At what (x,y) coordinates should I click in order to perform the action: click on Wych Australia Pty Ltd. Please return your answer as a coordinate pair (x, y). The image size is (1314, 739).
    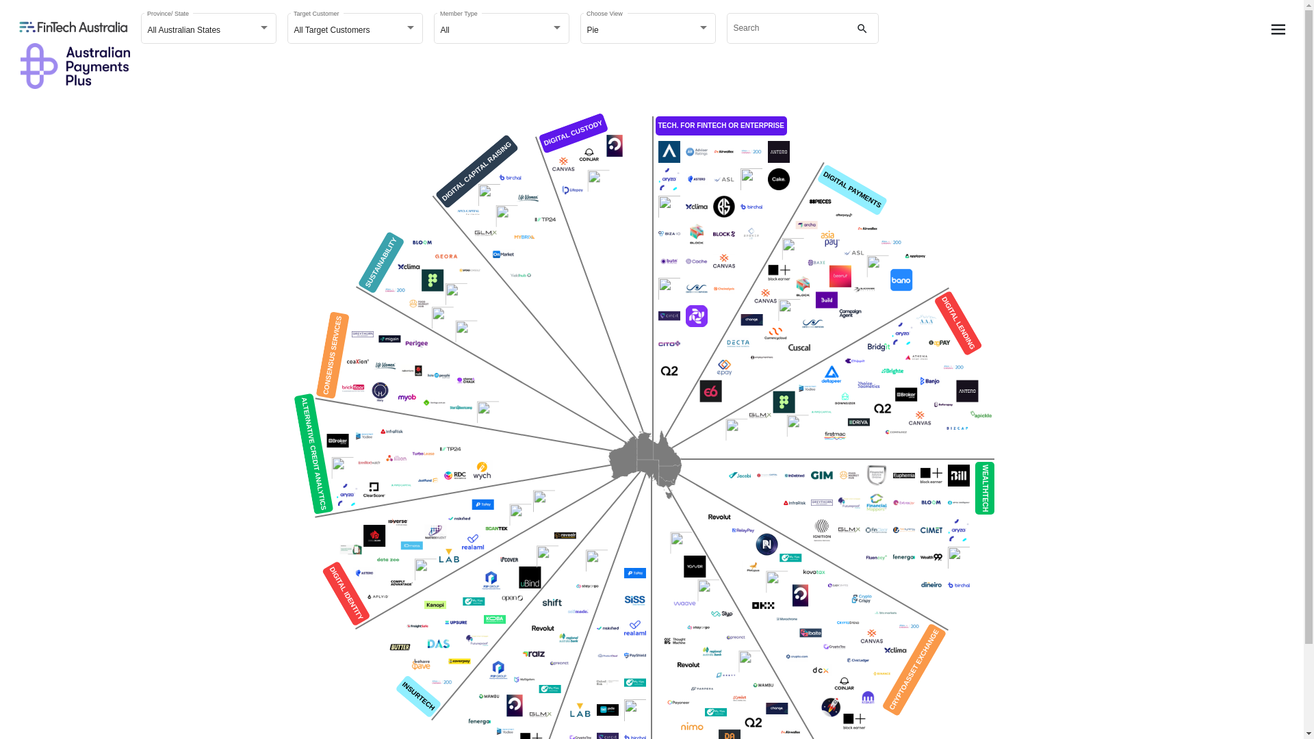
    Looking at the image, I should click on (482, 471).